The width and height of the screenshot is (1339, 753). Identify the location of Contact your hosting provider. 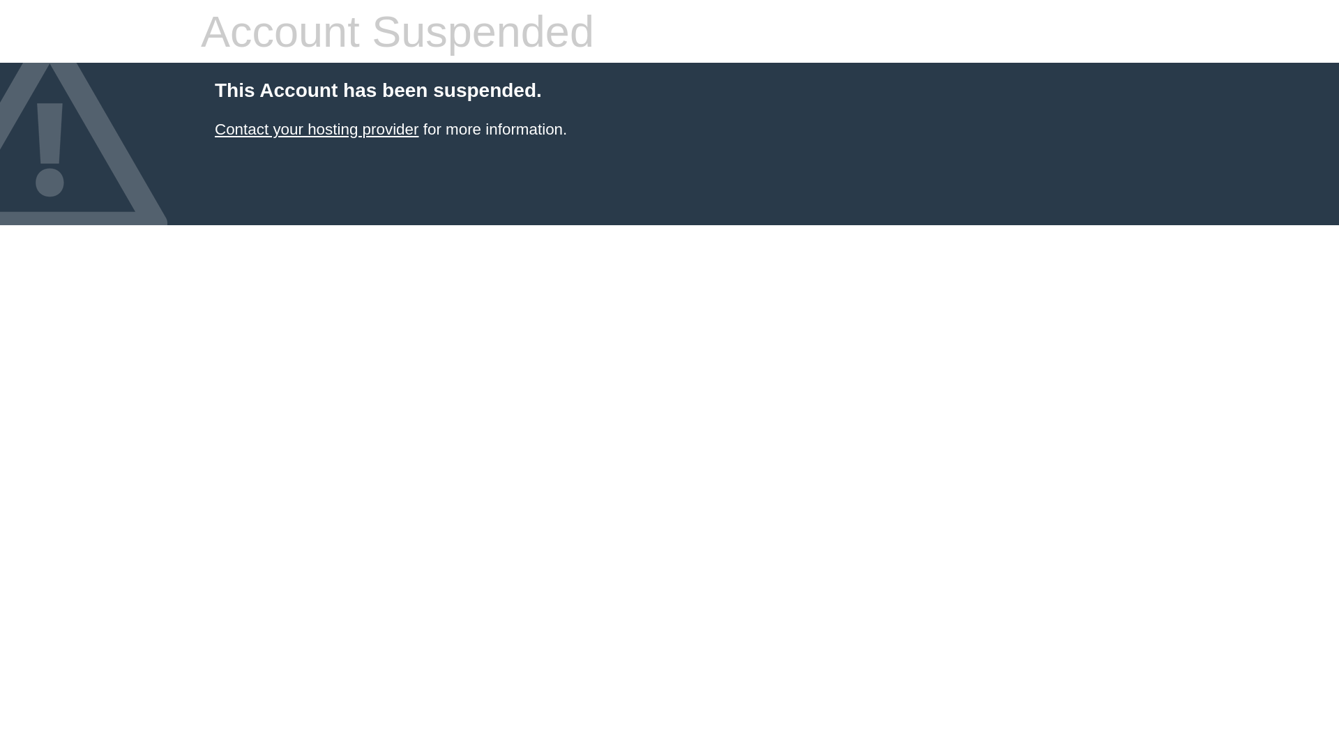
(317, 130).